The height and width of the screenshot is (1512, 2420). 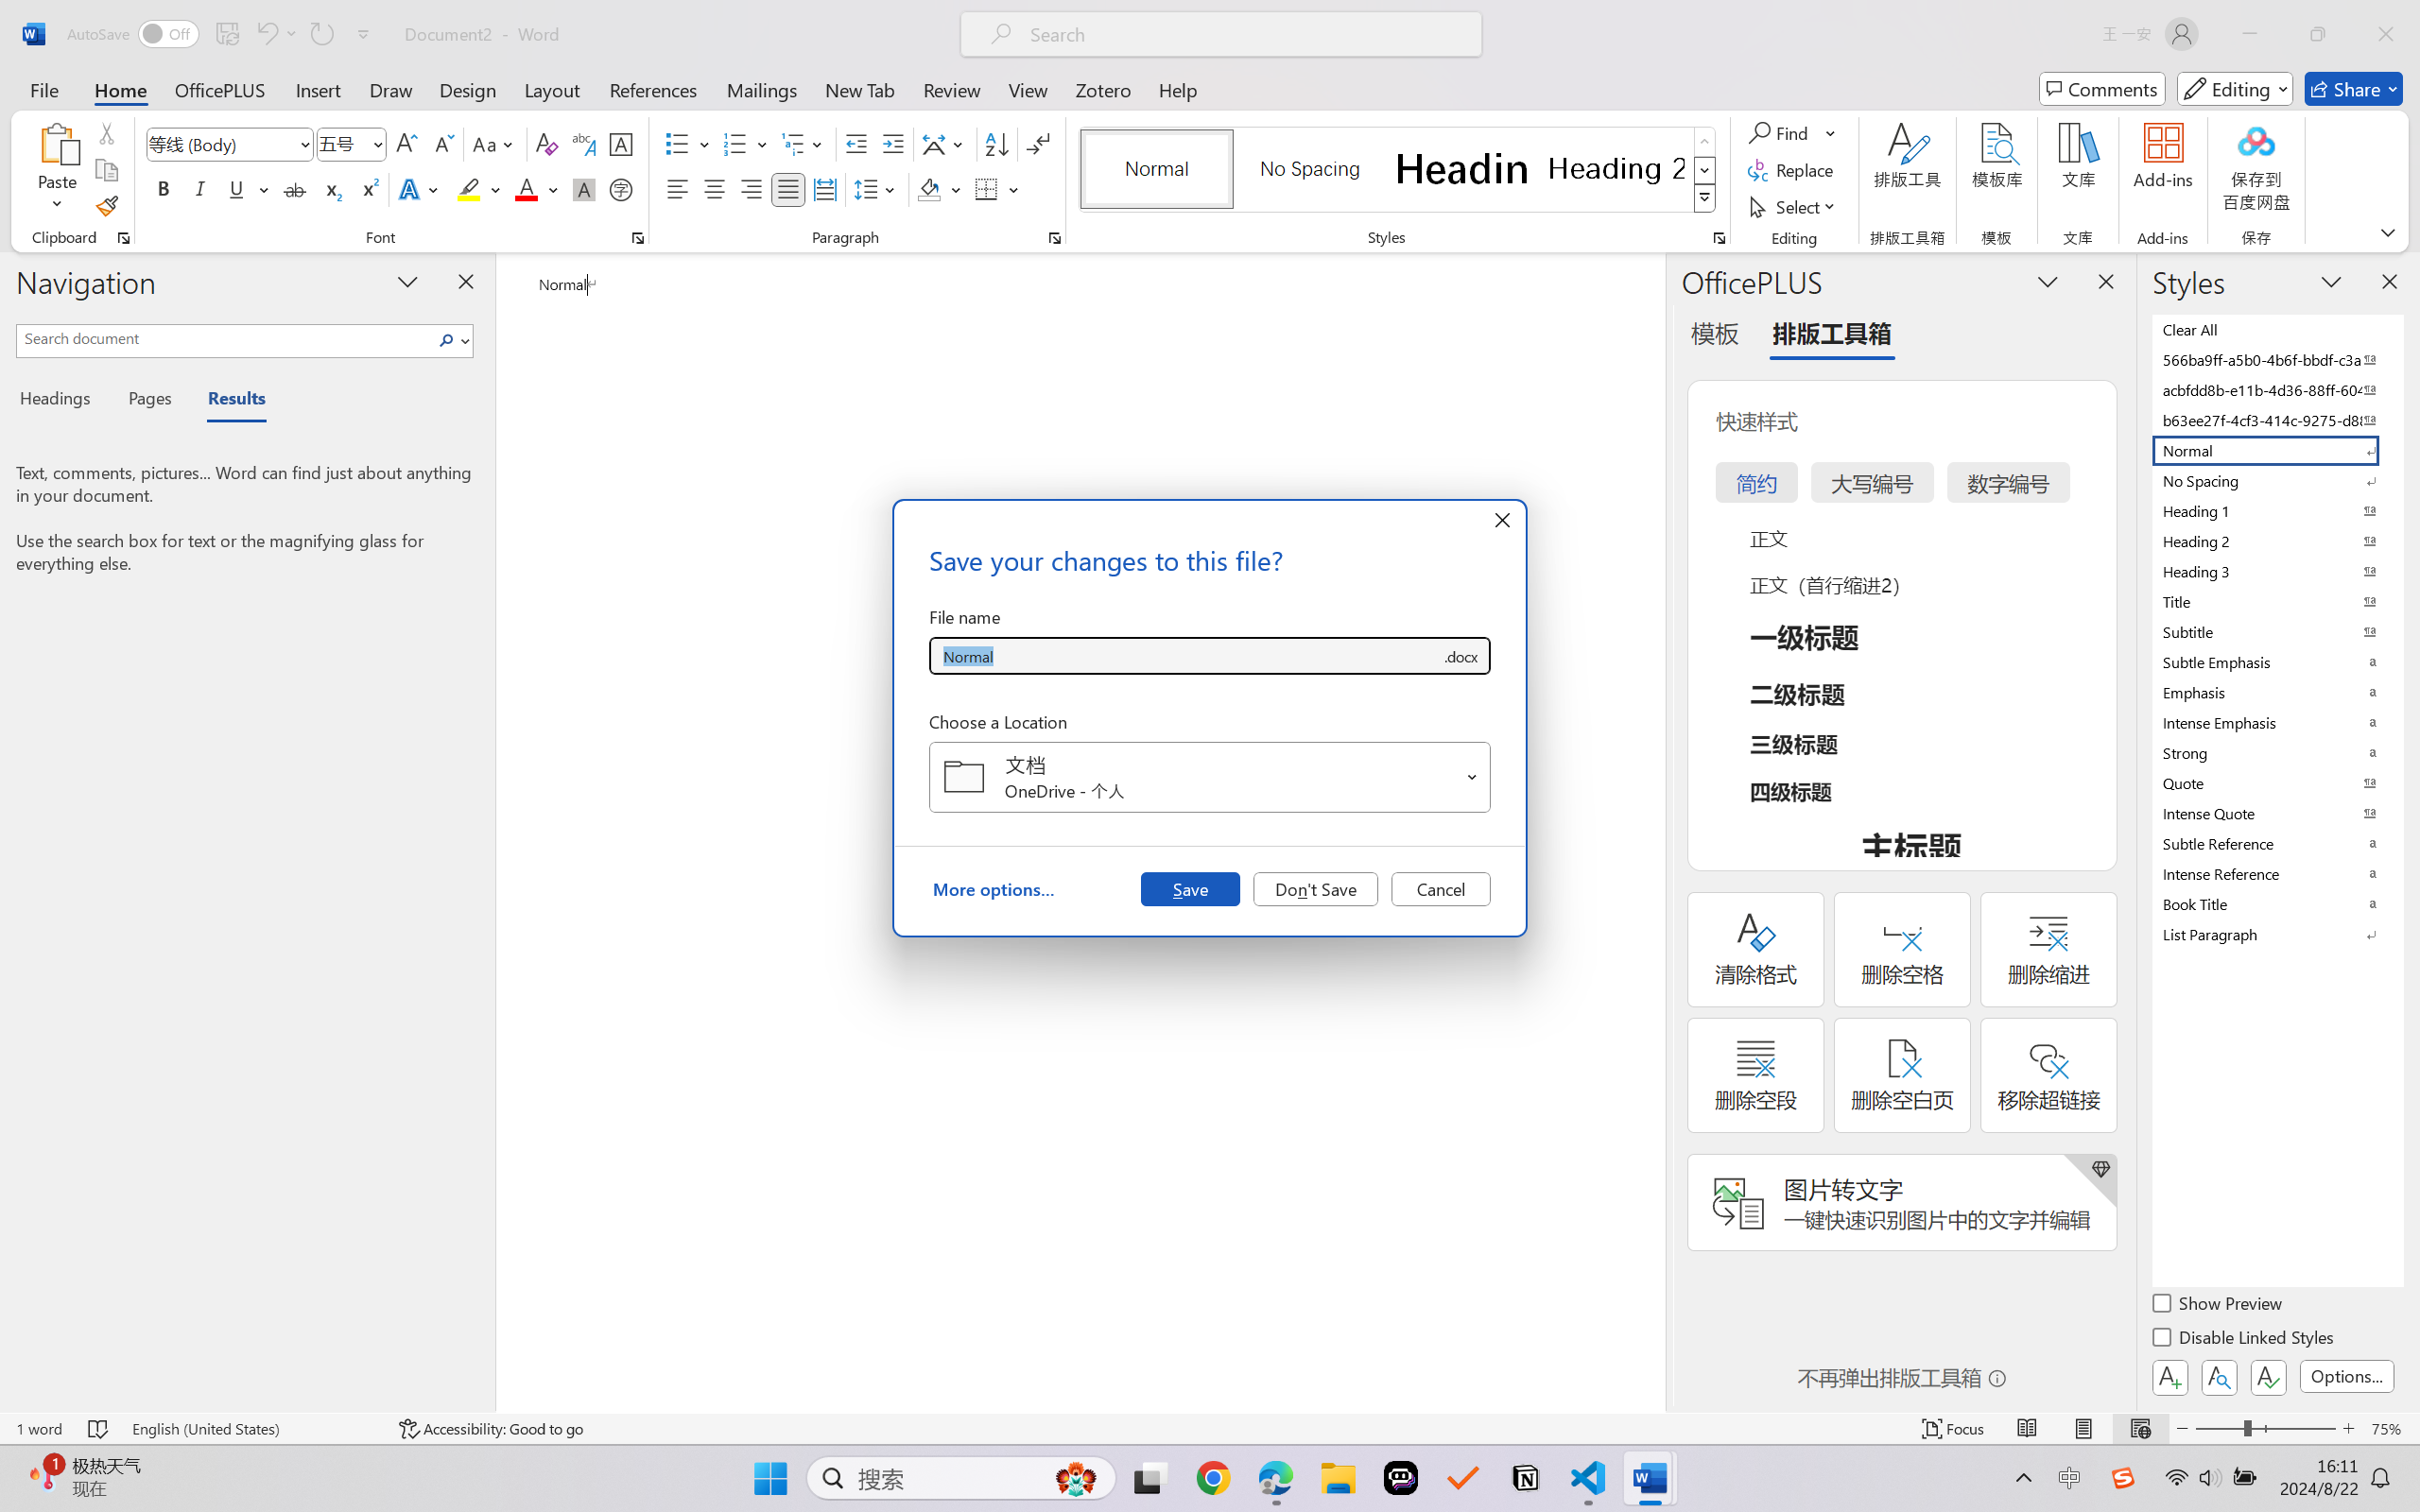 I want to click on Search, so click(x=447, y=340).